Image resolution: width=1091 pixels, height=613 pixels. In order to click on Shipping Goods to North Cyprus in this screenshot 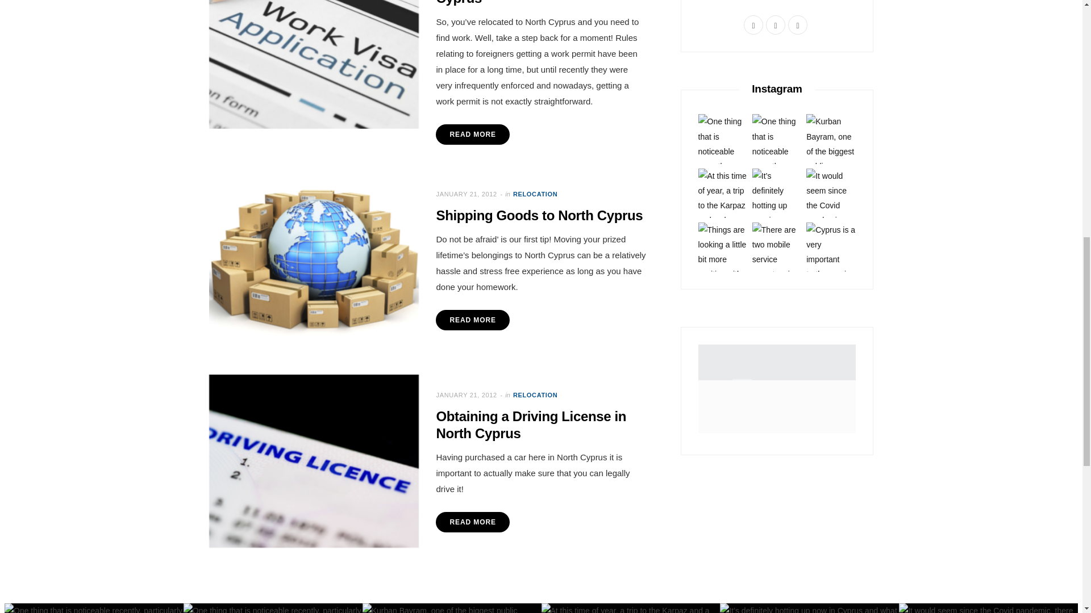, I will do `click(314, 259)`.